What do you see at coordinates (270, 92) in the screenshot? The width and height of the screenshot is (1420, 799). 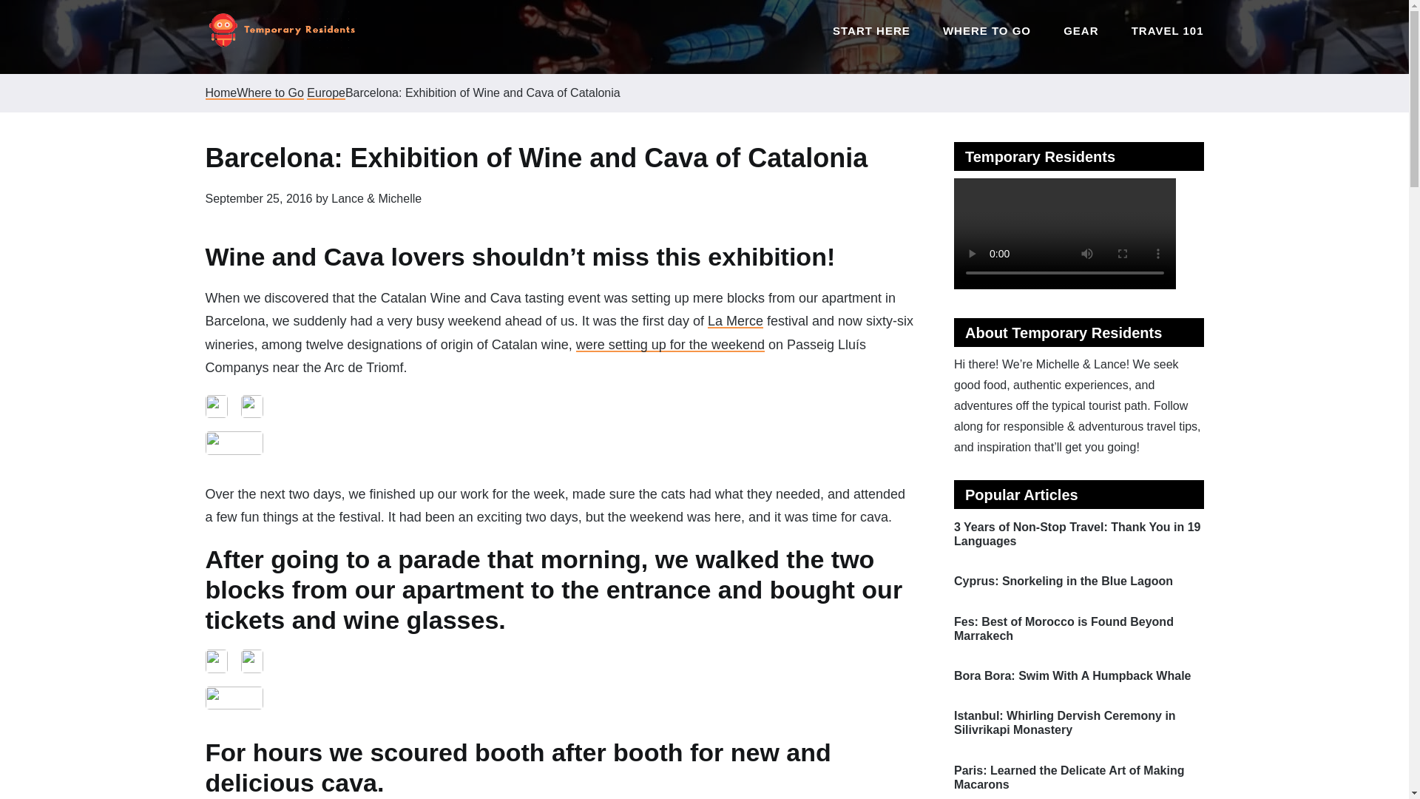 I see `Where to Go` at bounding box center [270, 92].